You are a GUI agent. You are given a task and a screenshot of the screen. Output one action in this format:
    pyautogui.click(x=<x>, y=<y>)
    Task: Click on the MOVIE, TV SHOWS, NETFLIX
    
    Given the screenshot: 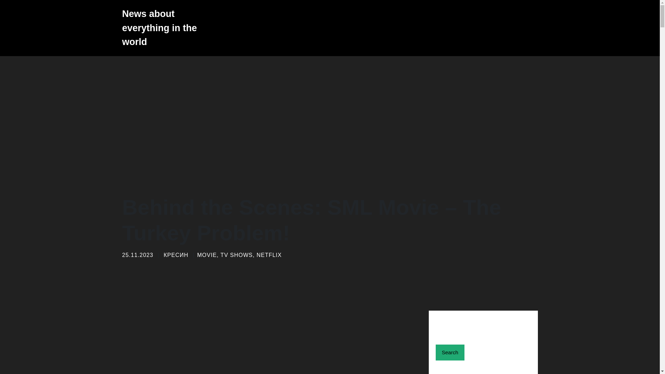 What is the action you would take?
    pyautogui.click(x=239, y=255)
    